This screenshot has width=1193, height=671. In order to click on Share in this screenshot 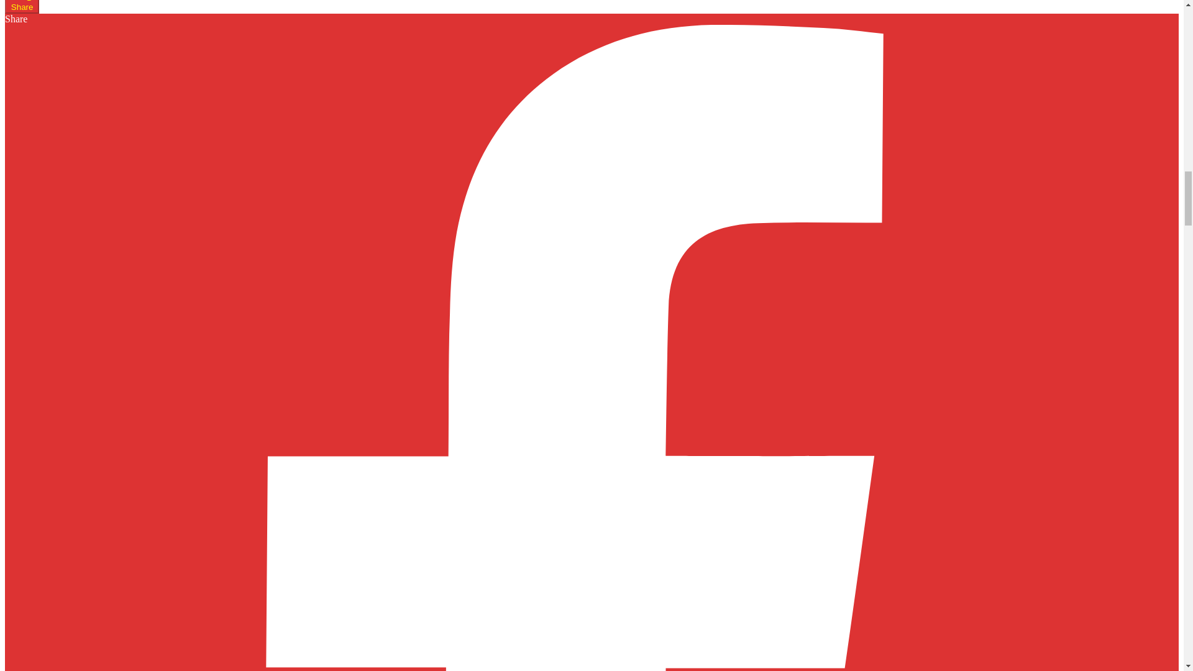, I will do `click(22, 6)`.